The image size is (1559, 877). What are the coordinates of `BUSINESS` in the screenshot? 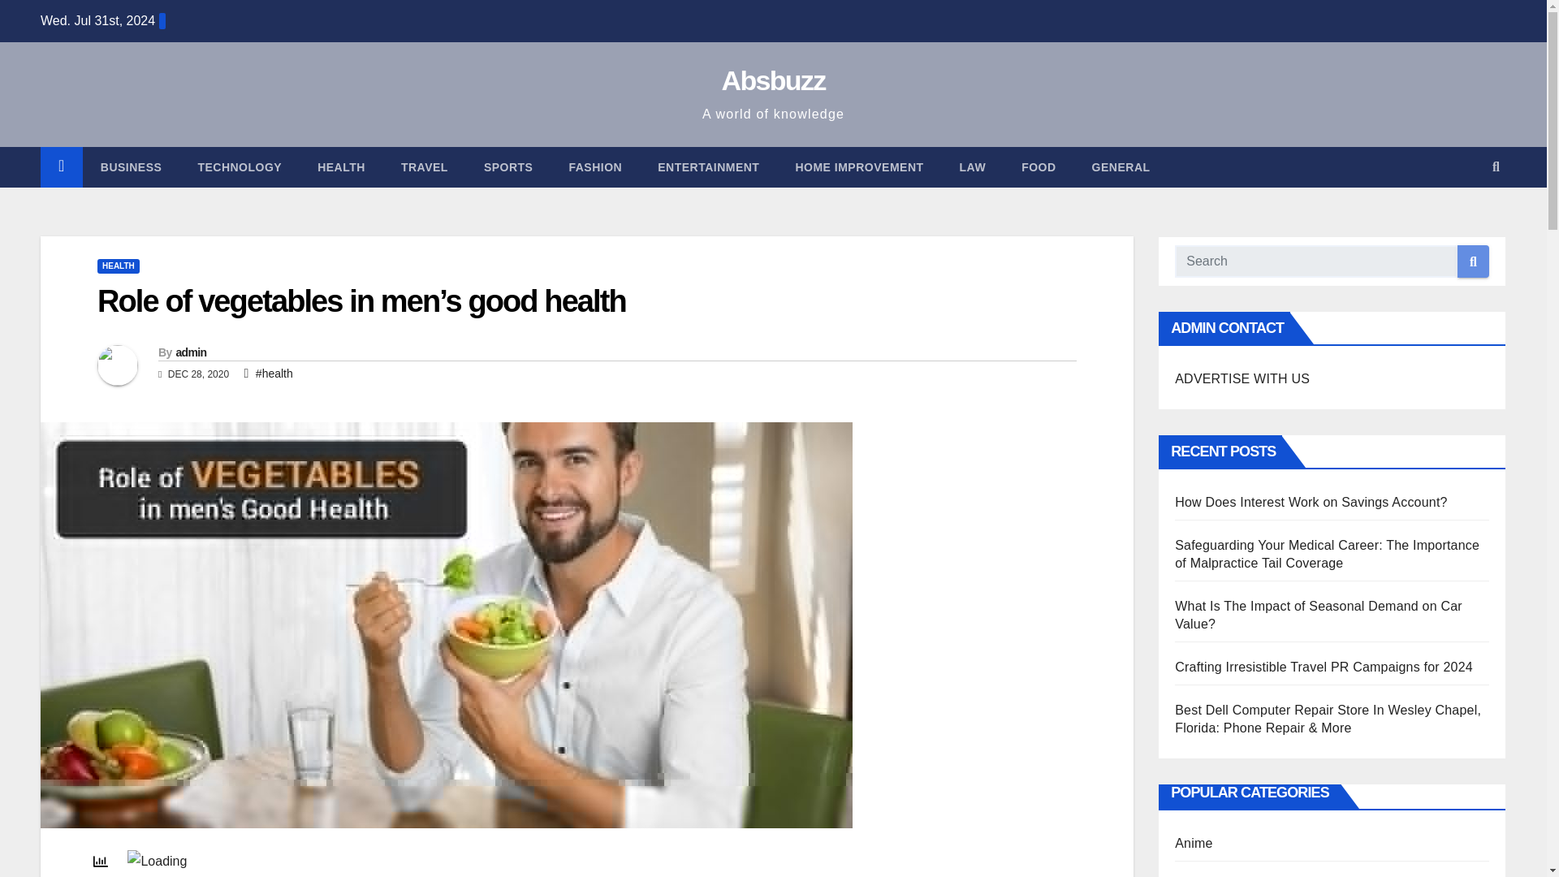 It's located at (132, 167).